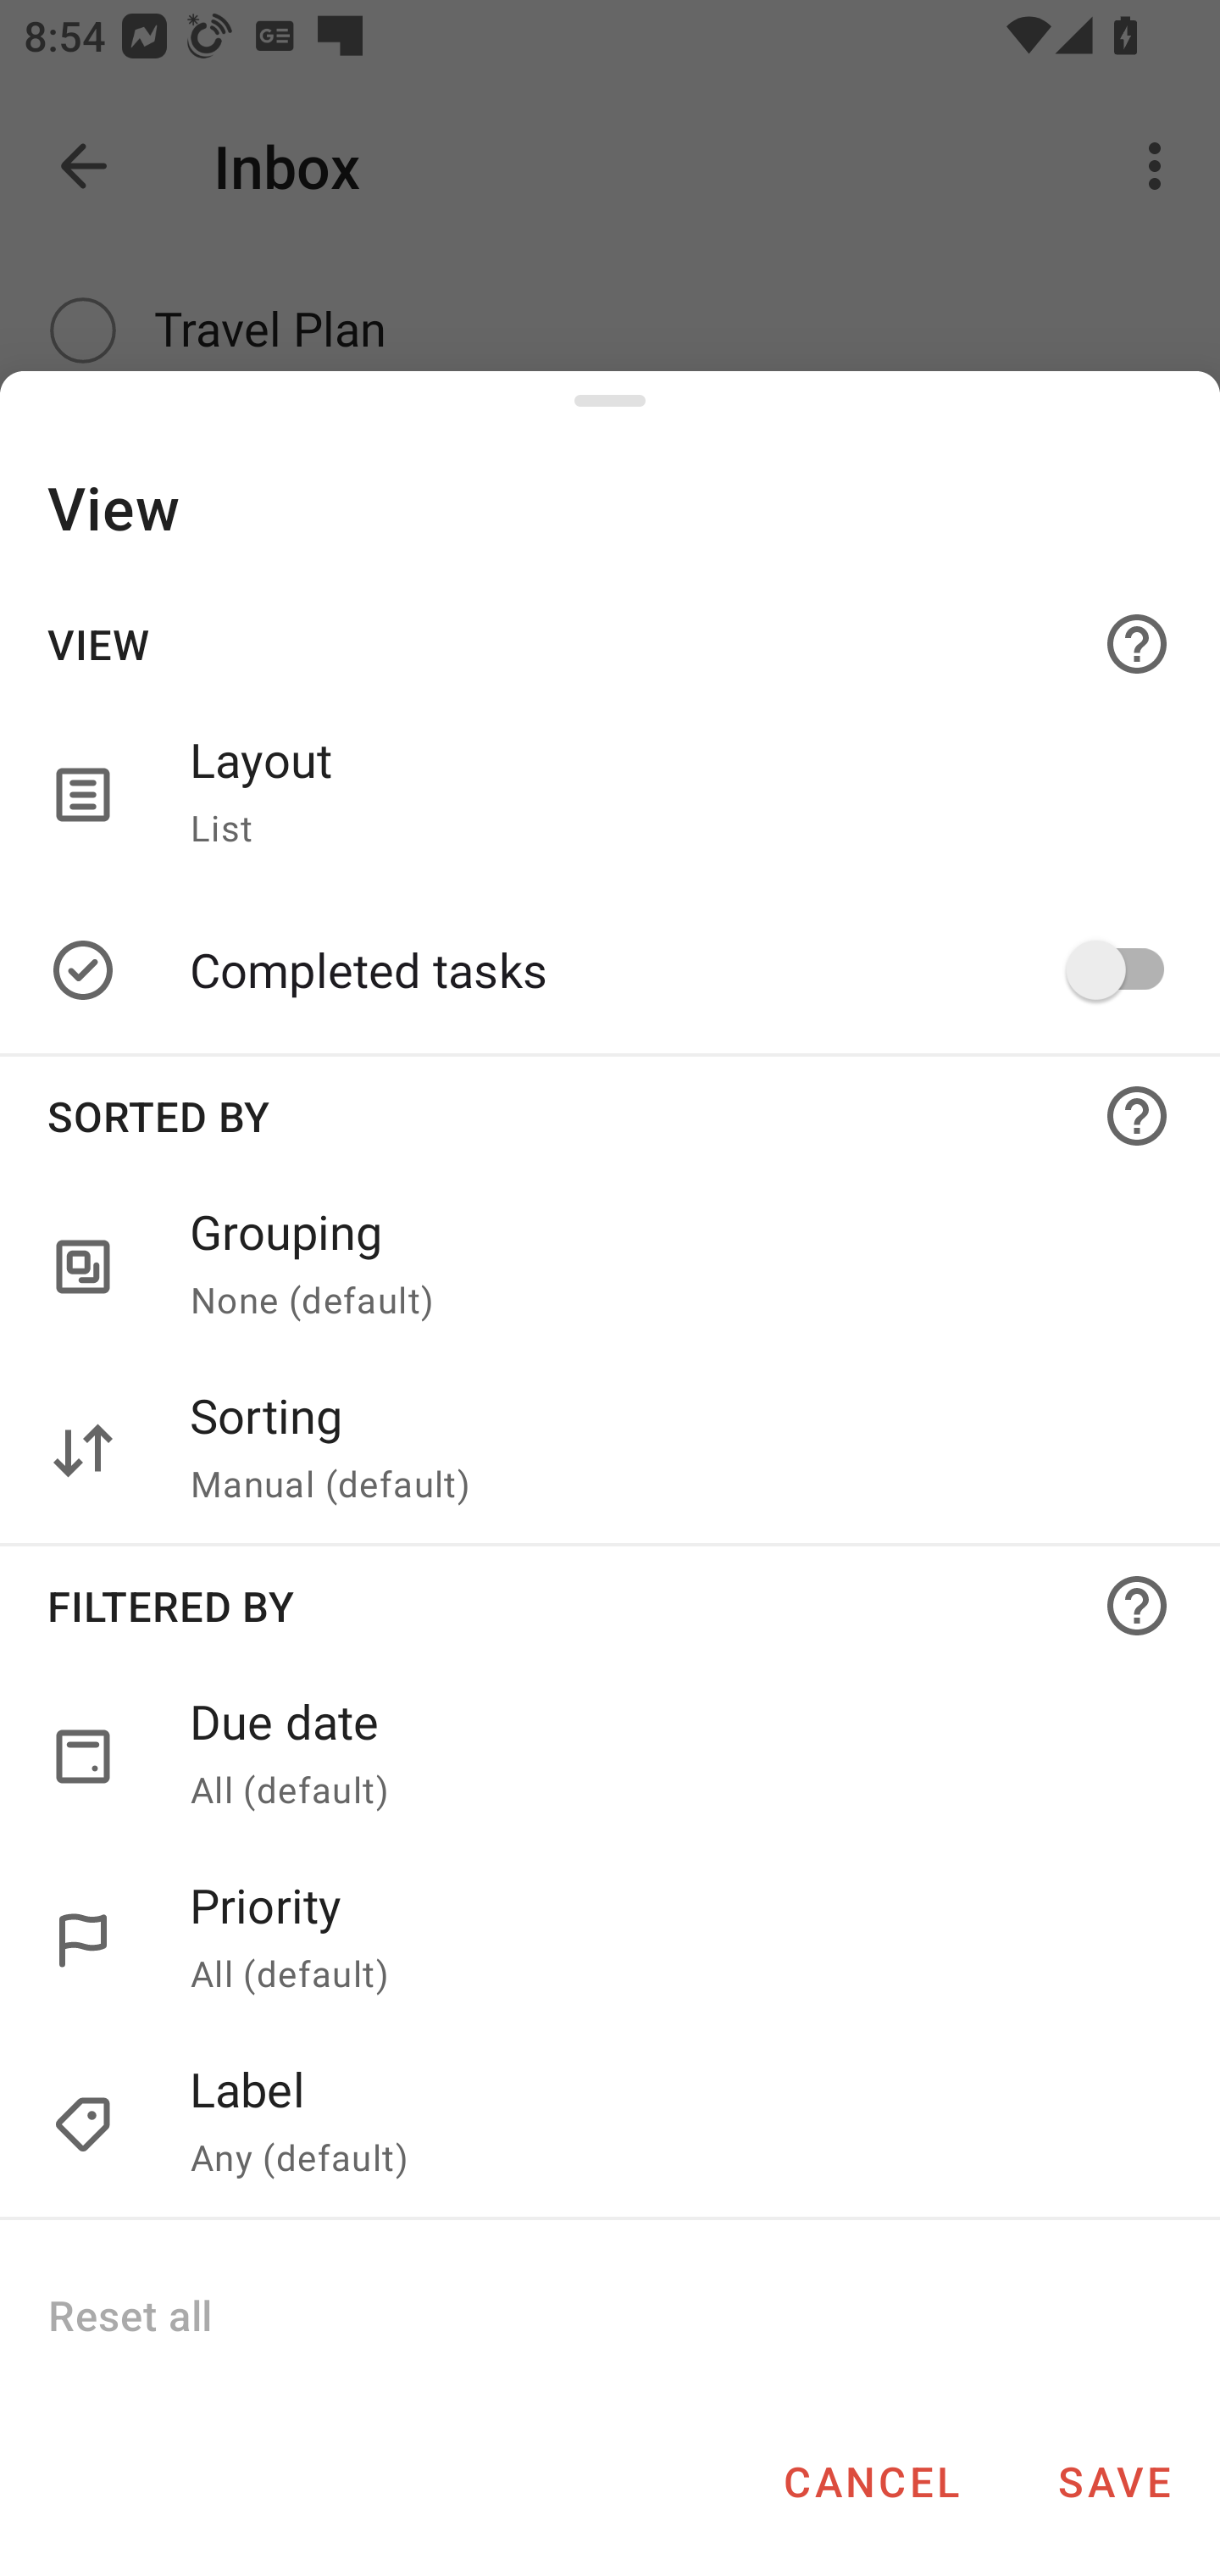  What do you see at coordinates (610, 1605) in the screenshot?
I see `FILTERED BY` at bounding box center [610, 1605].